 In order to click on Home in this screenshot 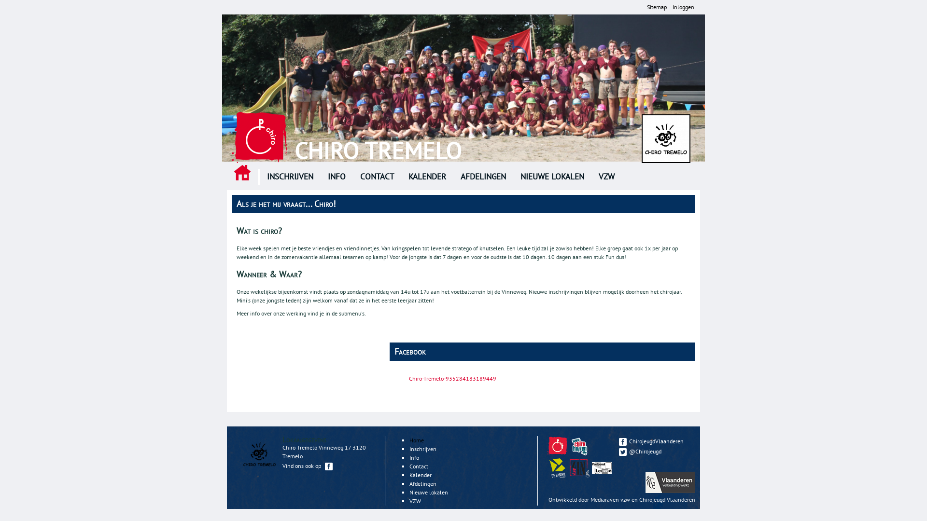, I will do `click(417, 440)`.